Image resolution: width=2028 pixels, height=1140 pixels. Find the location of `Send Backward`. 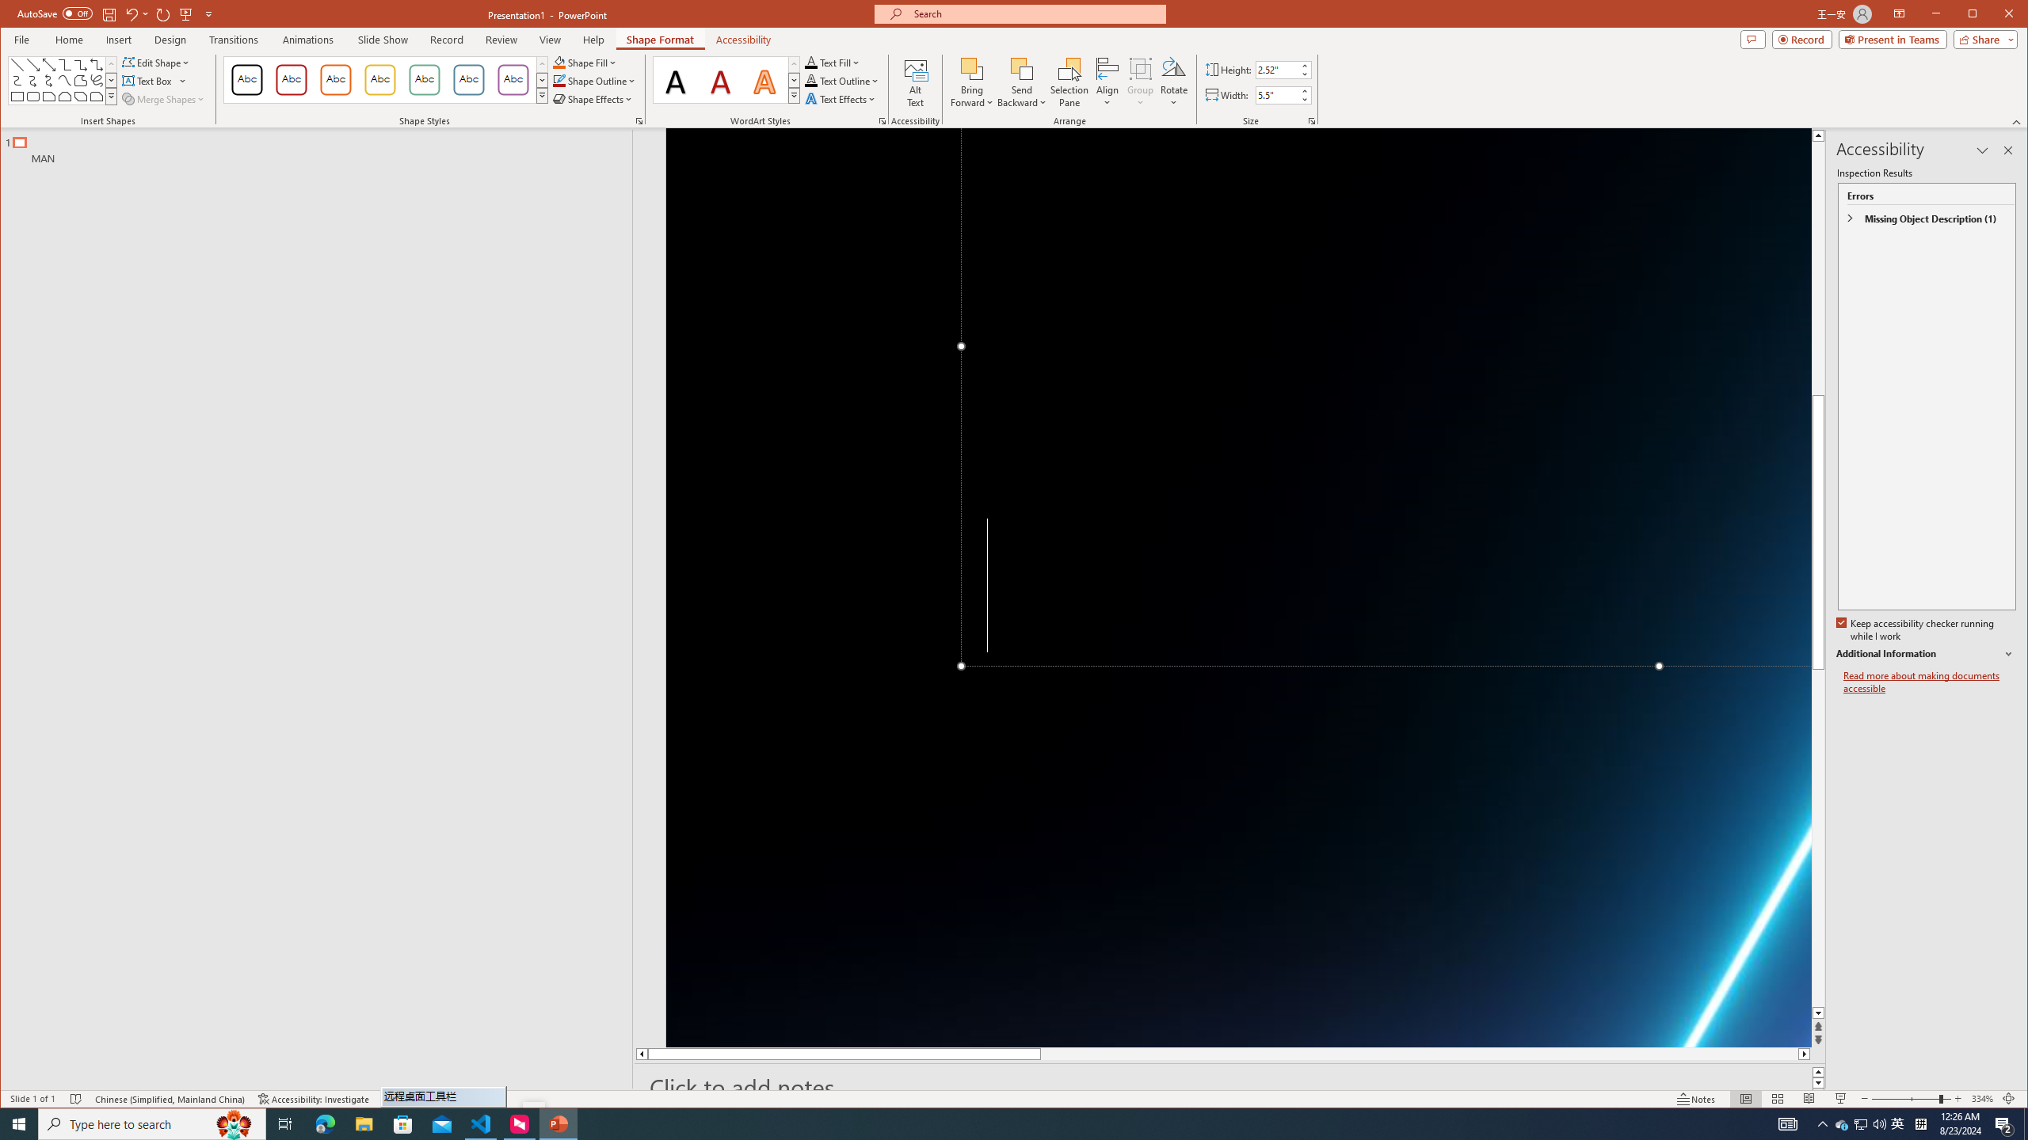

Send Backward is located at coordinates (1022, 68).